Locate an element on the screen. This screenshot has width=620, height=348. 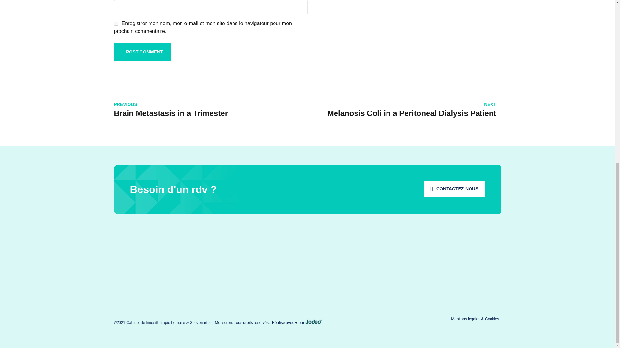
POST COMMENT is located at coordinates (142, 52).